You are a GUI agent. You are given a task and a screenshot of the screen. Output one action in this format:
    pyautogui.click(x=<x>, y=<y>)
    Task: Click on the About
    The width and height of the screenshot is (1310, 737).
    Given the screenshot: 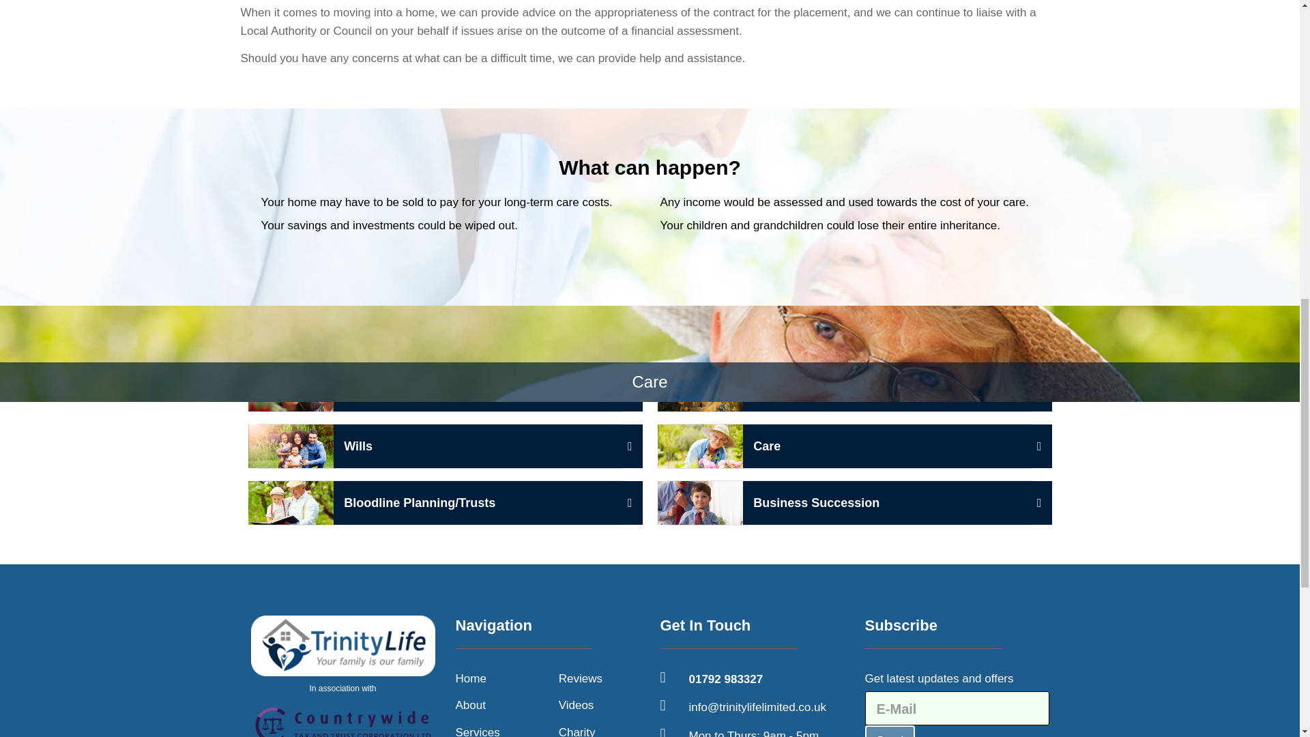 What is the action you would take?
    pyautogui.click(x=471, y=704)
    